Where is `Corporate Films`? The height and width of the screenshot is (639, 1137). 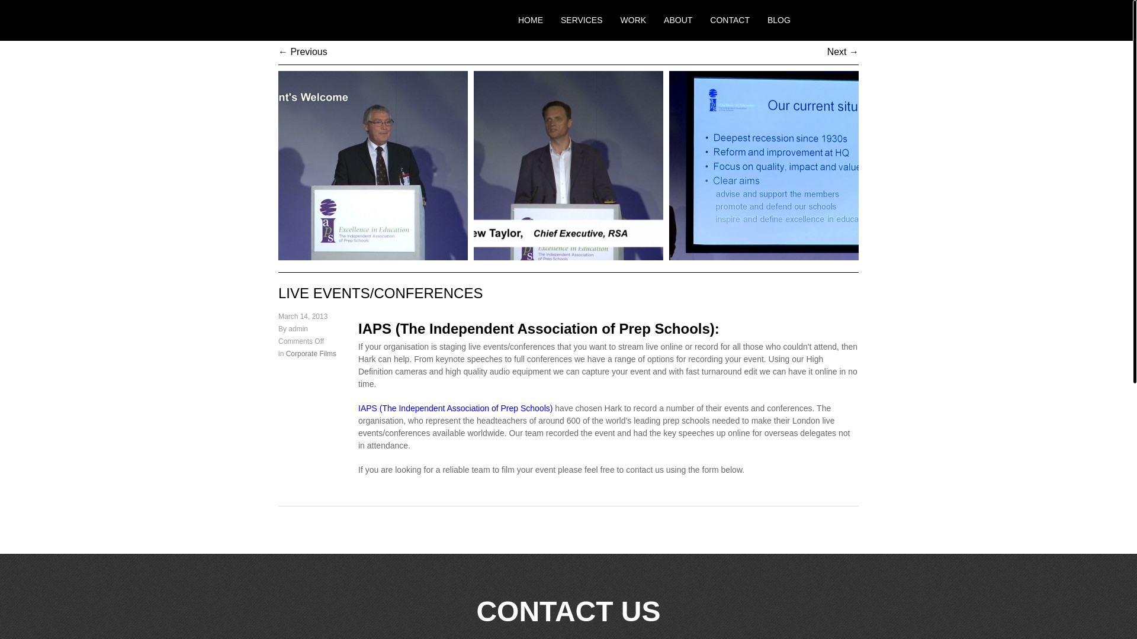 Corporate Films is located at coordinates (311, 353).